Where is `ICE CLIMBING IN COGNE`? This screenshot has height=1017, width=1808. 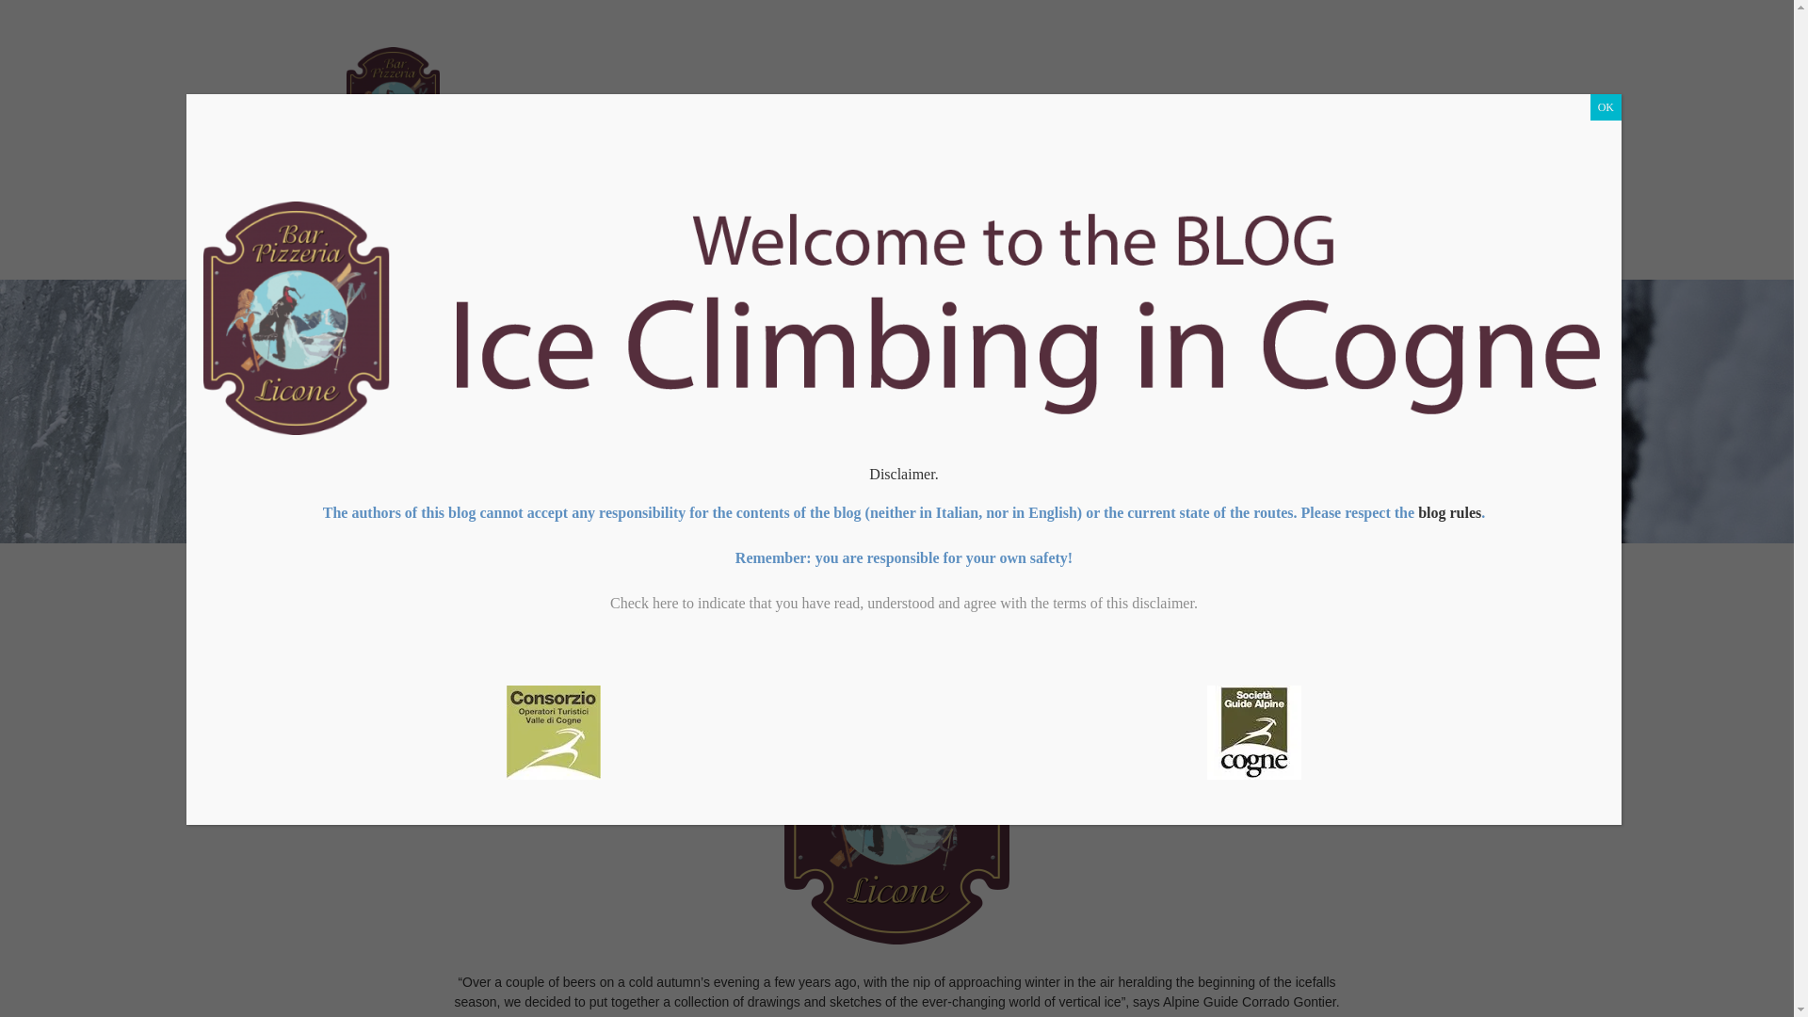 ICE CLIMBING IN COGNE is located at coordinates (446, 220).